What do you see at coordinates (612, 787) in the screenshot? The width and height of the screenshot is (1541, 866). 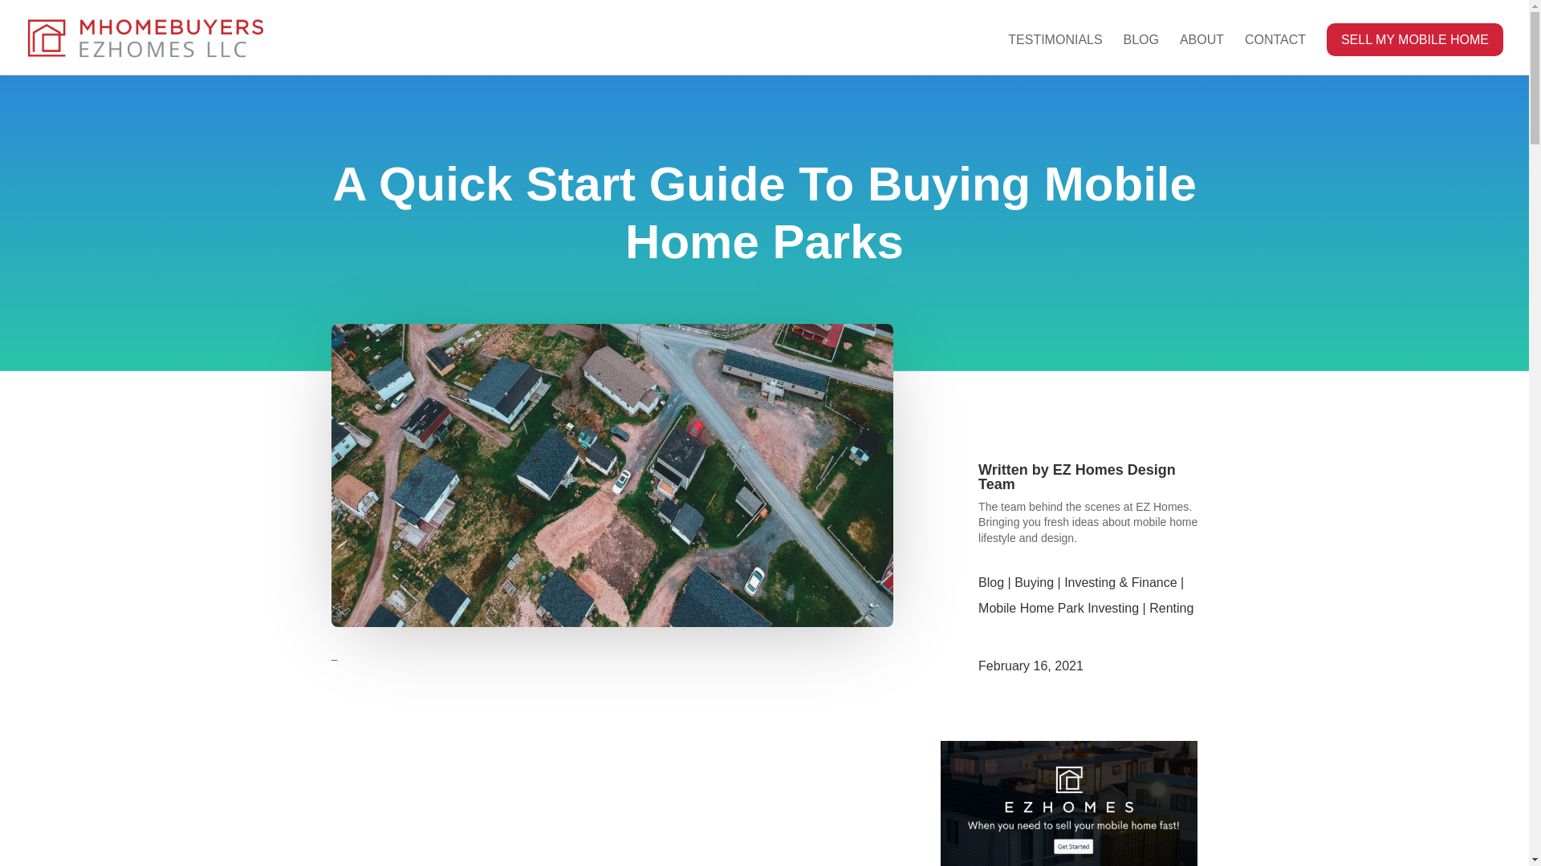 I see `Advertisement` at bounding box center [612, 787].